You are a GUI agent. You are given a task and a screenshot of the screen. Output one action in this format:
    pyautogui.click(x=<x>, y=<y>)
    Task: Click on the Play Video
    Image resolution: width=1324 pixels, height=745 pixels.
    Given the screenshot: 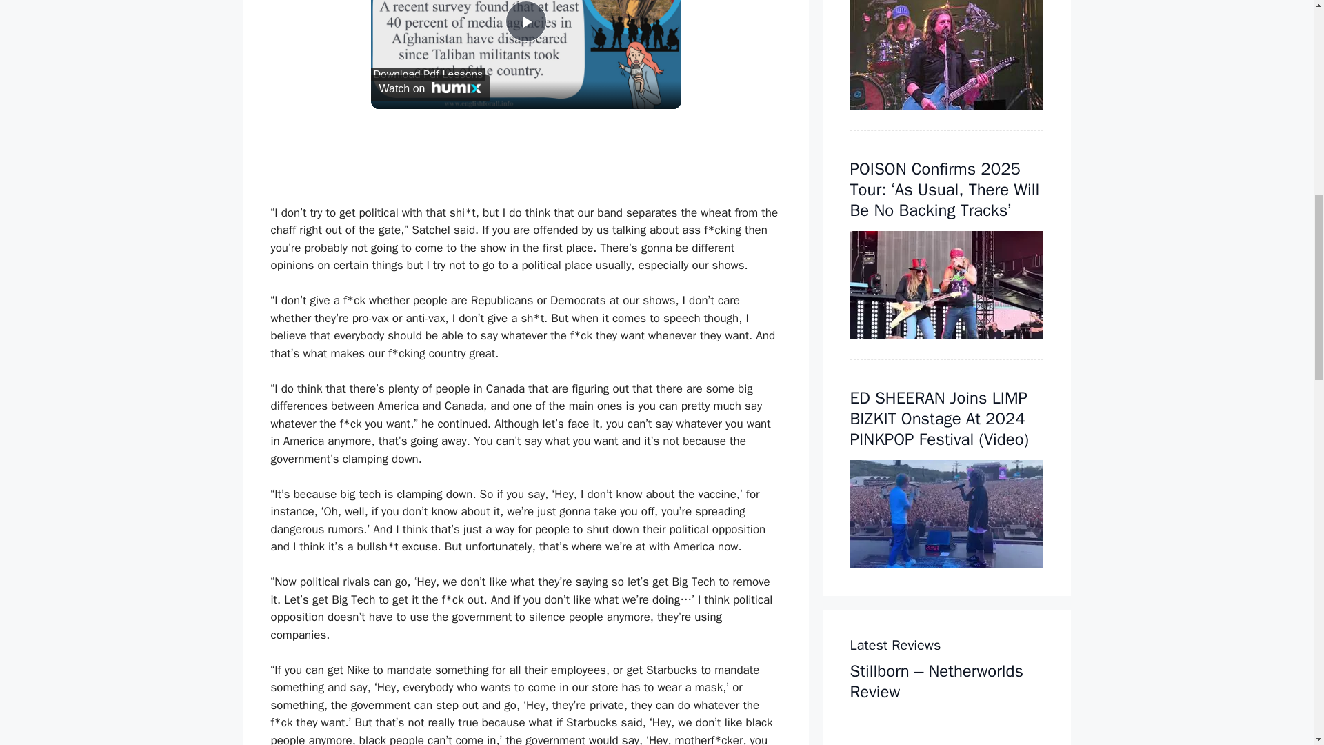 What is the action you would take?
    pyautogui.click(x=525, y=21)
    